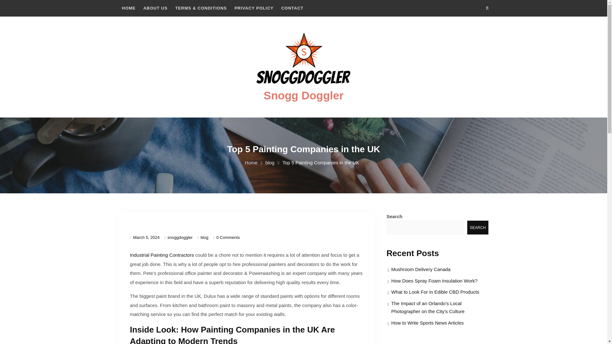  I want to click on How to Write Sports News Articles, so click(428, 323).